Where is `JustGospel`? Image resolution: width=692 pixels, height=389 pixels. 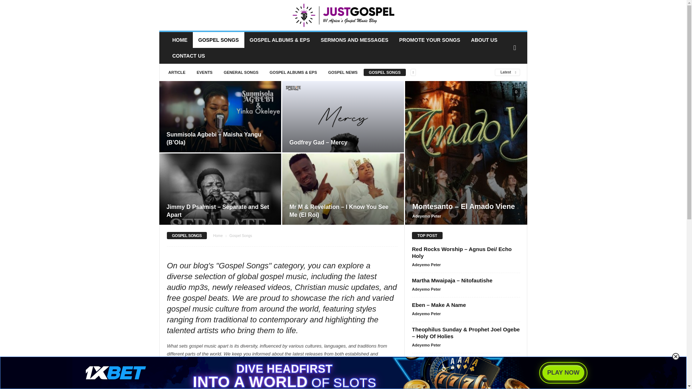 JustGospel is located at coordinates (343, 15).